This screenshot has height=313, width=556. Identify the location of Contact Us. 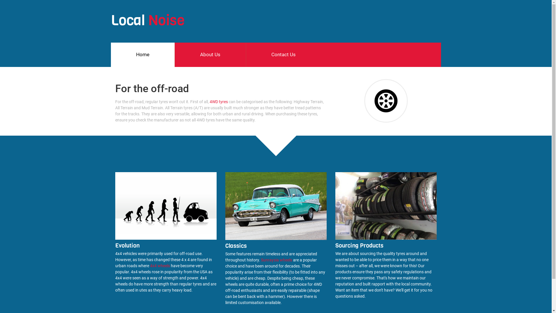
(284, 55).